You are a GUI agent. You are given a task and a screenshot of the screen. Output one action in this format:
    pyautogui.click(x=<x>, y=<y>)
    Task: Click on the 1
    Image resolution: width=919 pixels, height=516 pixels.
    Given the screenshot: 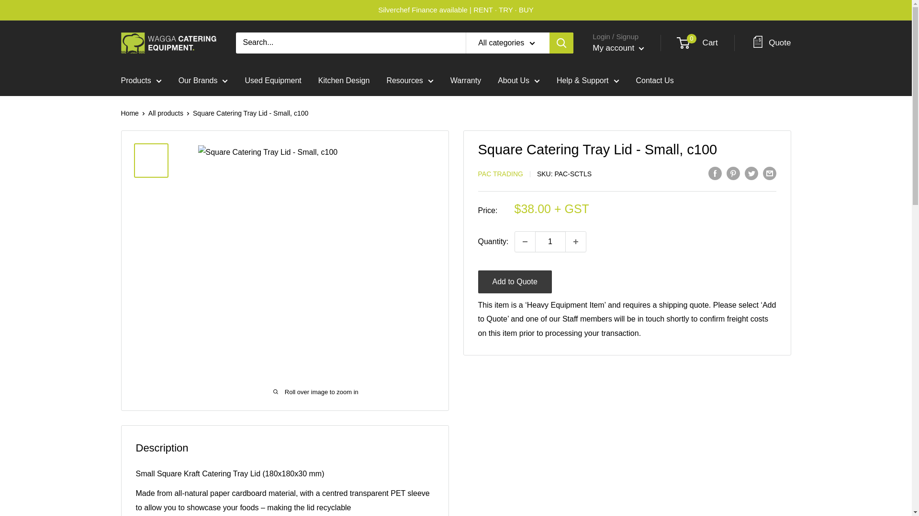 What is the action you would take?
    pyautogui.click(x=550, y=241)
    